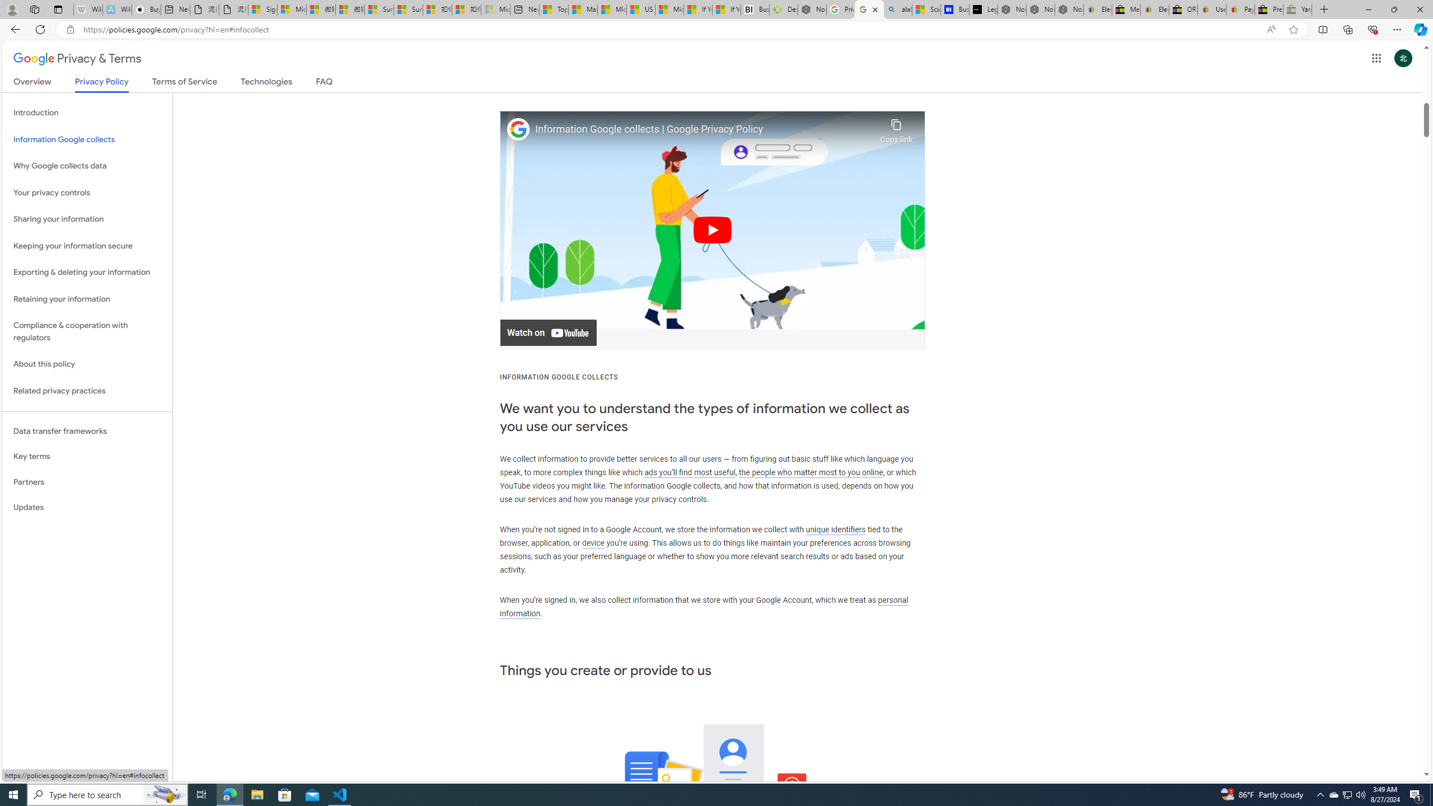 This screenshot has height=806, width=1433. What do you see at coordinates (263, 10) in the screenshot?
I see `Sign in to your Microsoft account` at bounding box center [263, 10].